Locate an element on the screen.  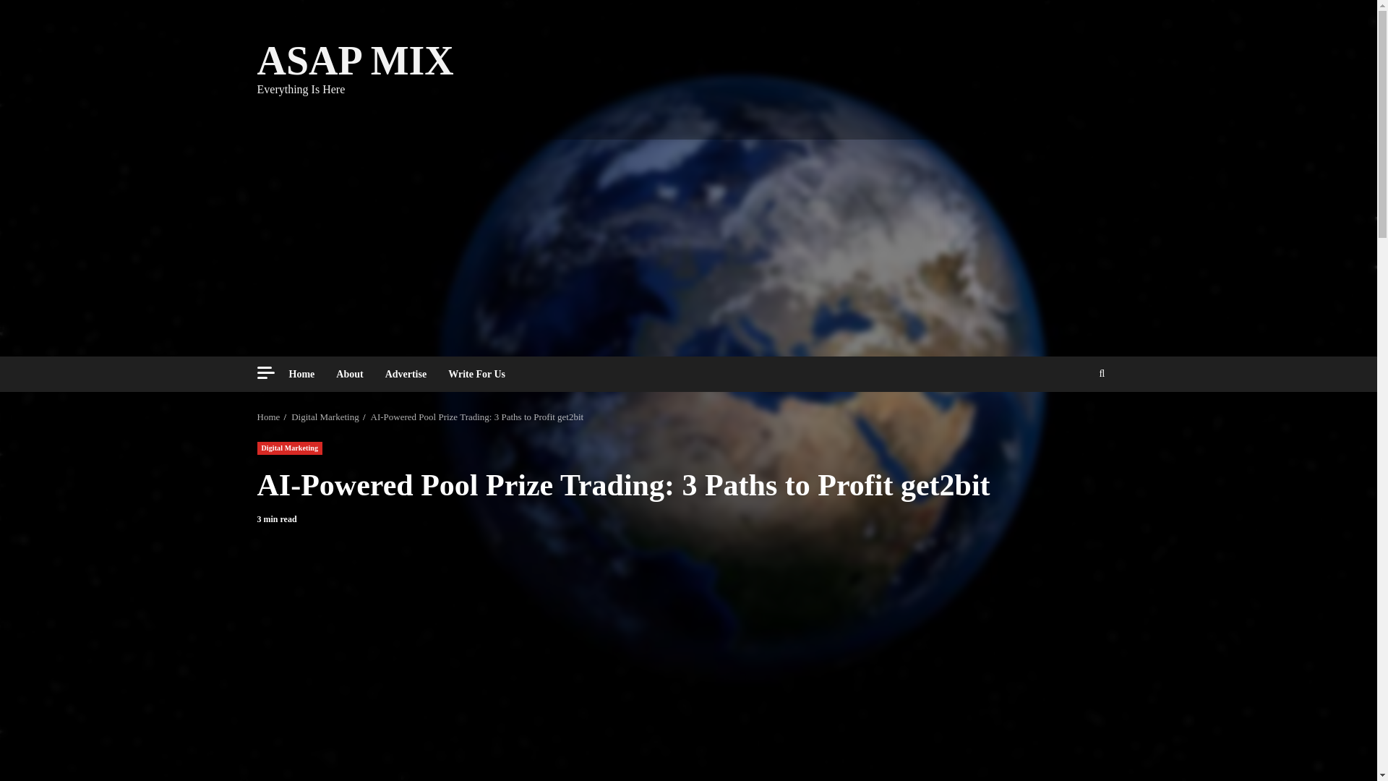
Search is located at coordinates (1076, 418).